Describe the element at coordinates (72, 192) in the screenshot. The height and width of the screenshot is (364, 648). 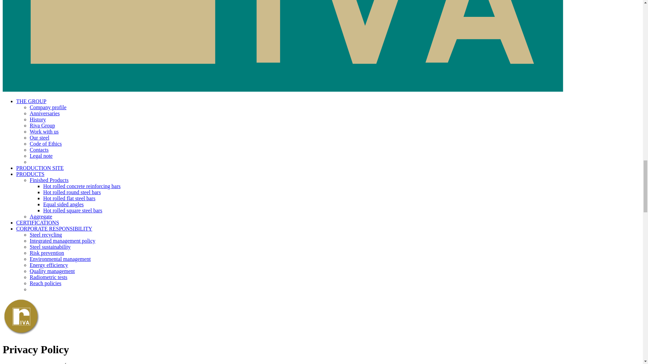
I see `Hot rolled round steel bars` at that location.